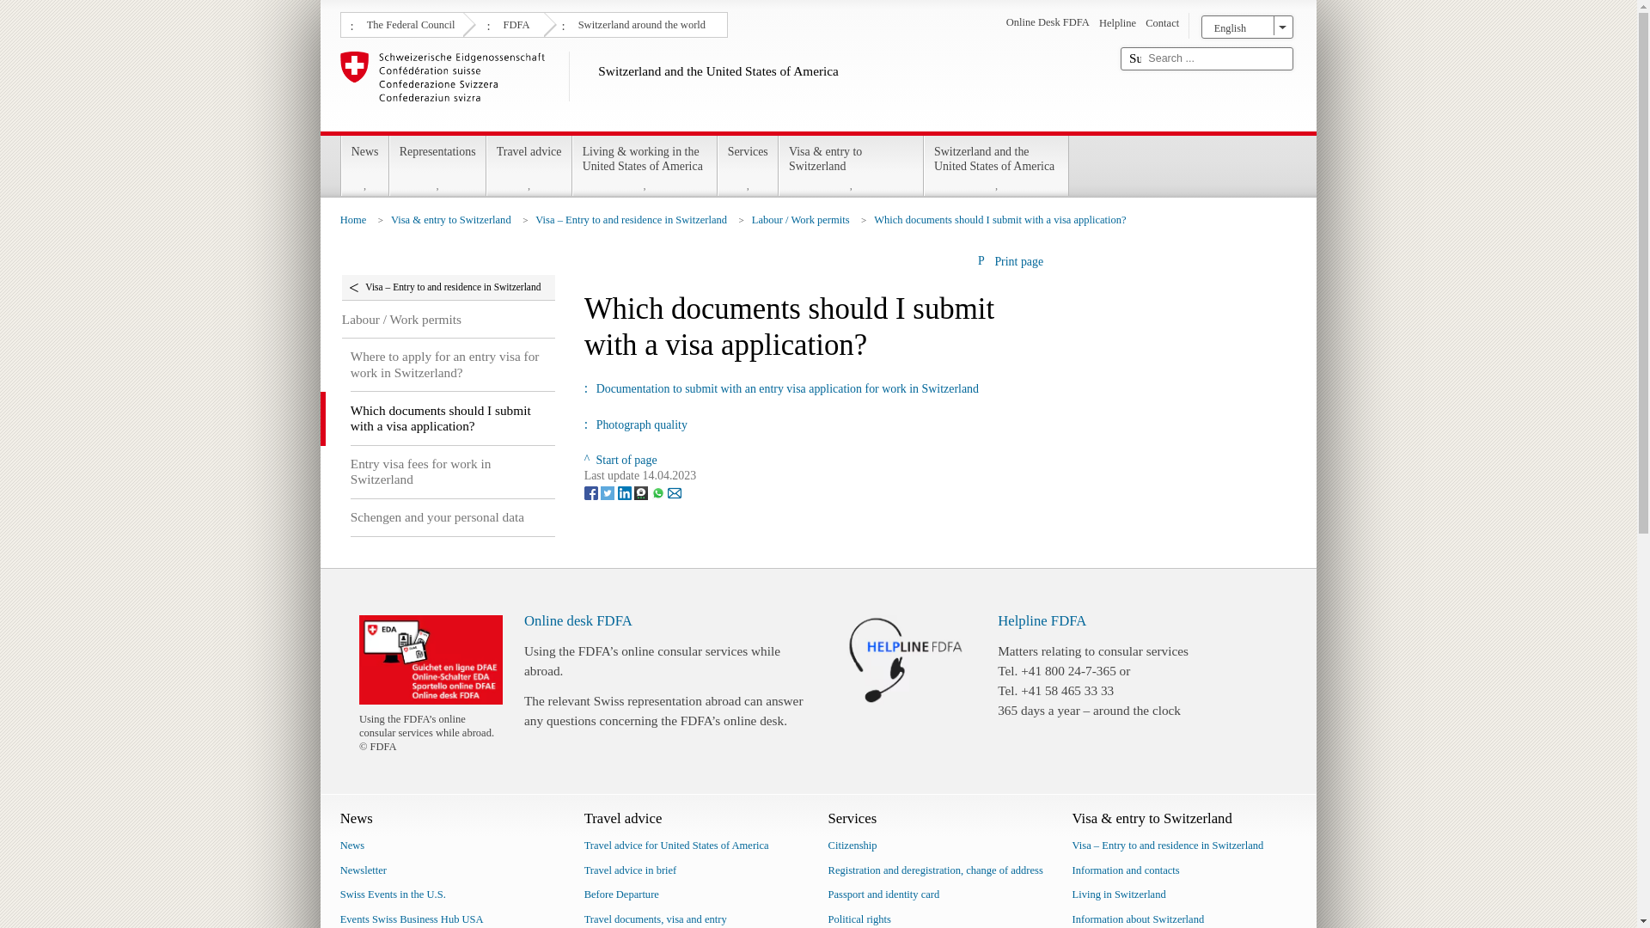 This screenshot has width=1650, height=928. Describe the element at coordinates (409, 23) in the screenshot. I see `The Federal Council` at that location.